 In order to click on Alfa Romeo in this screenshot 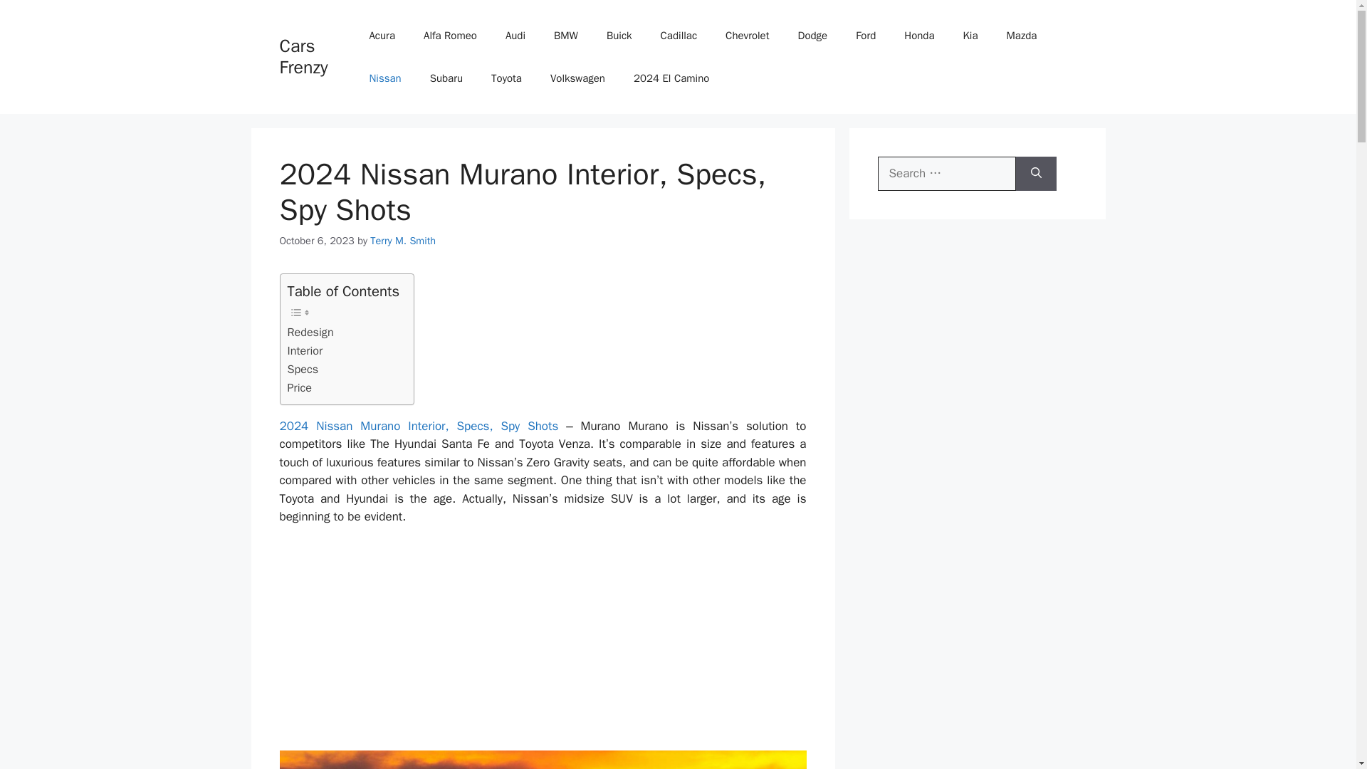, I will do `click(450, 36)`.